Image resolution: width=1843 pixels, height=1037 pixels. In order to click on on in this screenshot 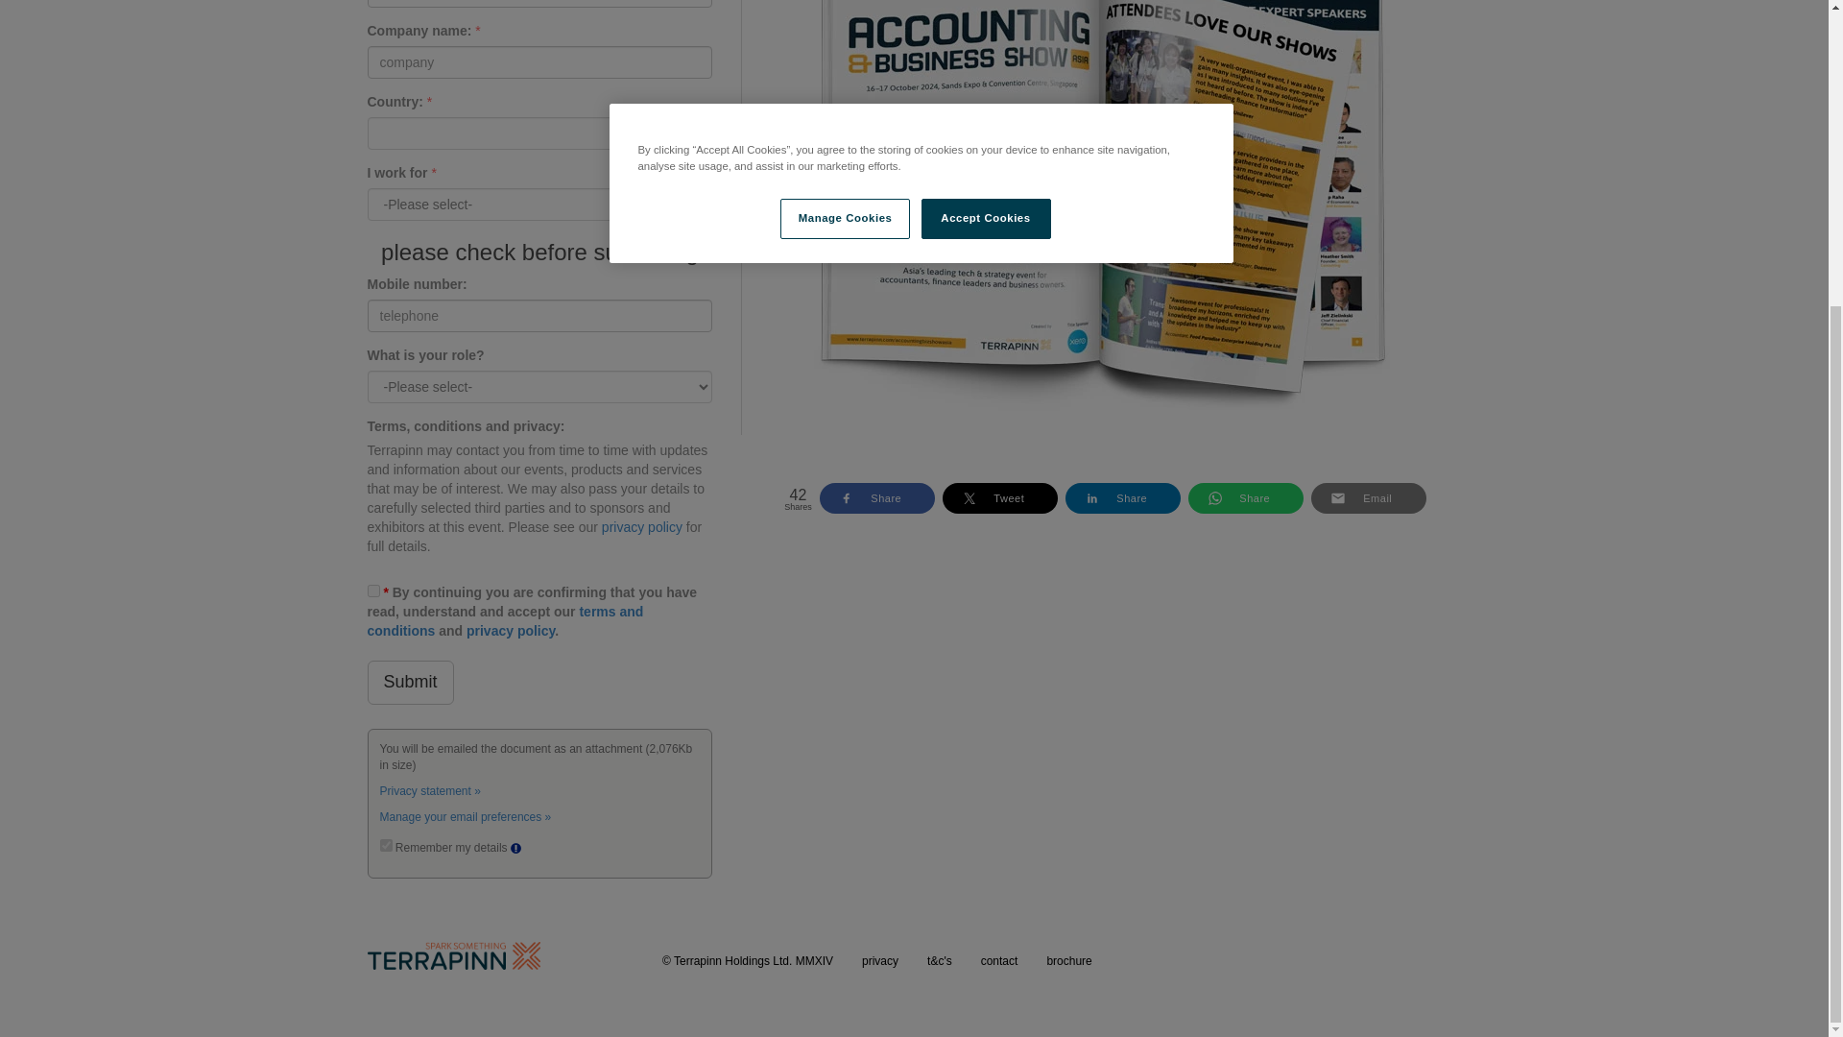, I will do `click(372, 591)`.